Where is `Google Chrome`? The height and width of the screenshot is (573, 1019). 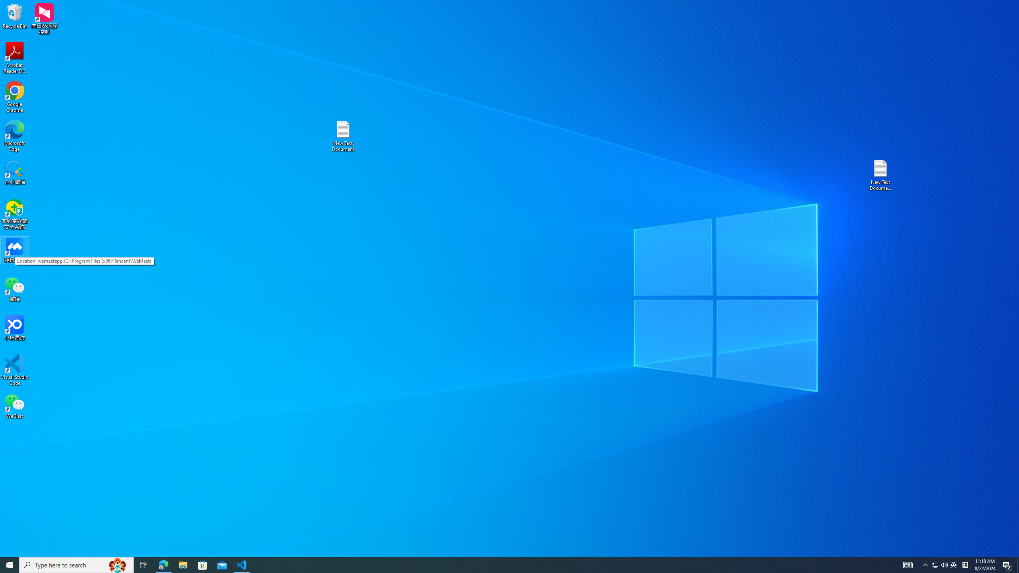 Google Chrome is located at coordinates (15, 97).